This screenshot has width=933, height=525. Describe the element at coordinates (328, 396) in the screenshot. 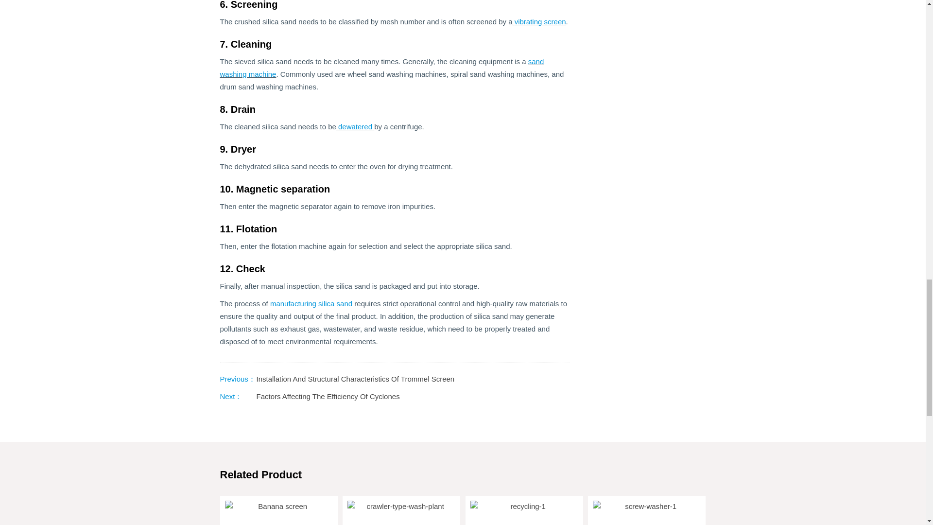

I see `Factors Affecting The Efficiency Of Cyclones` at that location.